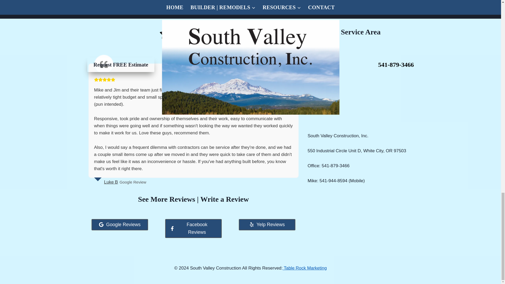 The height and width of the screenshot is (284, 505). Describe the element at coordinates (193, 228) in the screenshot. I see `Facebook Reviews` at that location.